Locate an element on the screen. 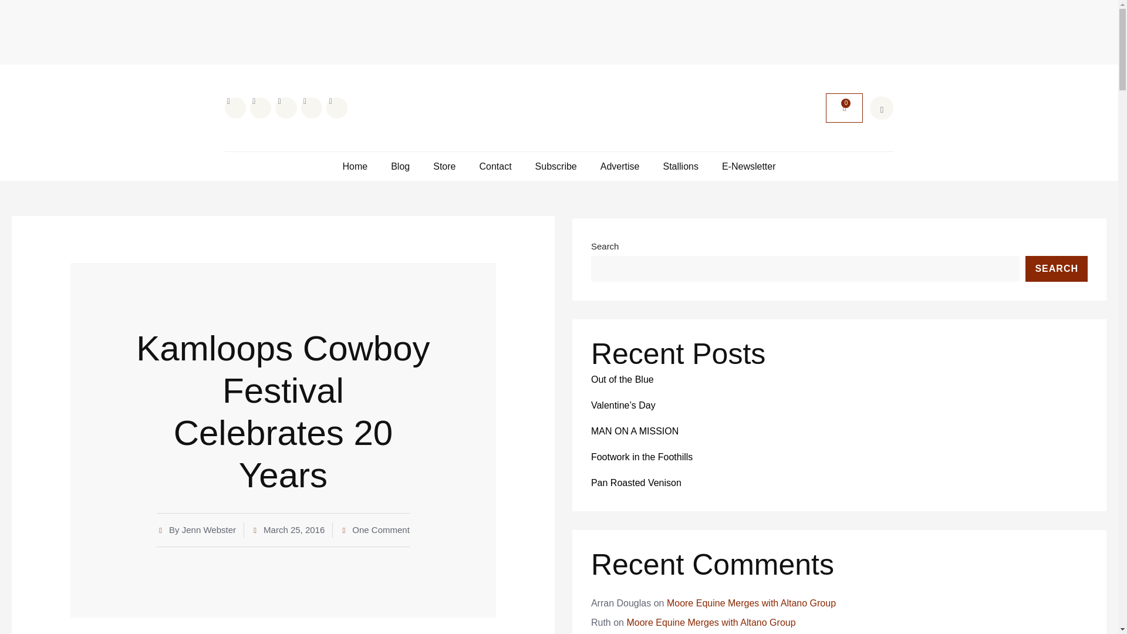  Subscribe is located at coordinates (556, 166).